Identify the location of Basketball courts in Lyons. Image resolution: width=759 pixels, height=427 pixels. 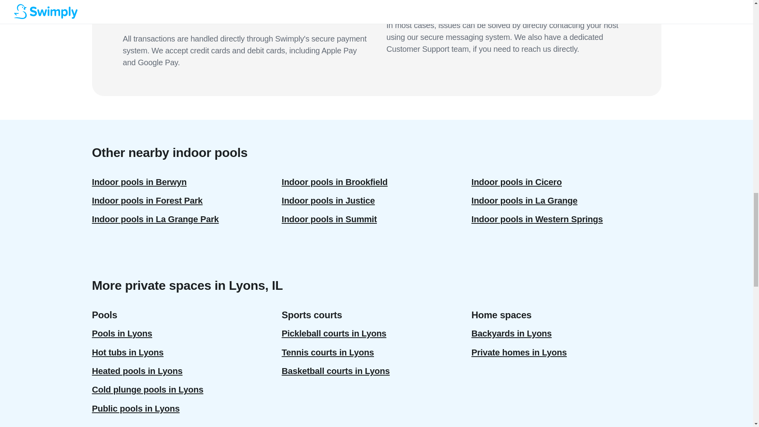
(376, 371).